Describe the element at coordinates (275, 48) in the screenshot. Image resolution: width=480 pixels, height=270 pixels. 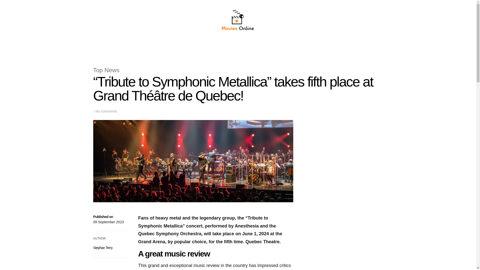
I see `ENTERTAINMENT` at that location.